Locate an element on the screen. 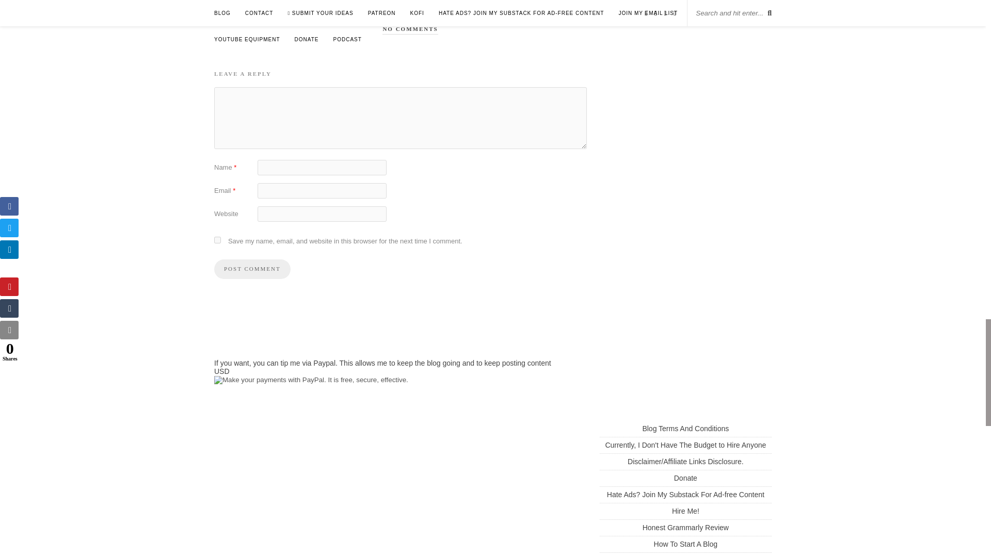 This screenshot has height=557, width=991. Hate Ads? Join My Substack For Ad-free Content is located at coordinates (685, 494).